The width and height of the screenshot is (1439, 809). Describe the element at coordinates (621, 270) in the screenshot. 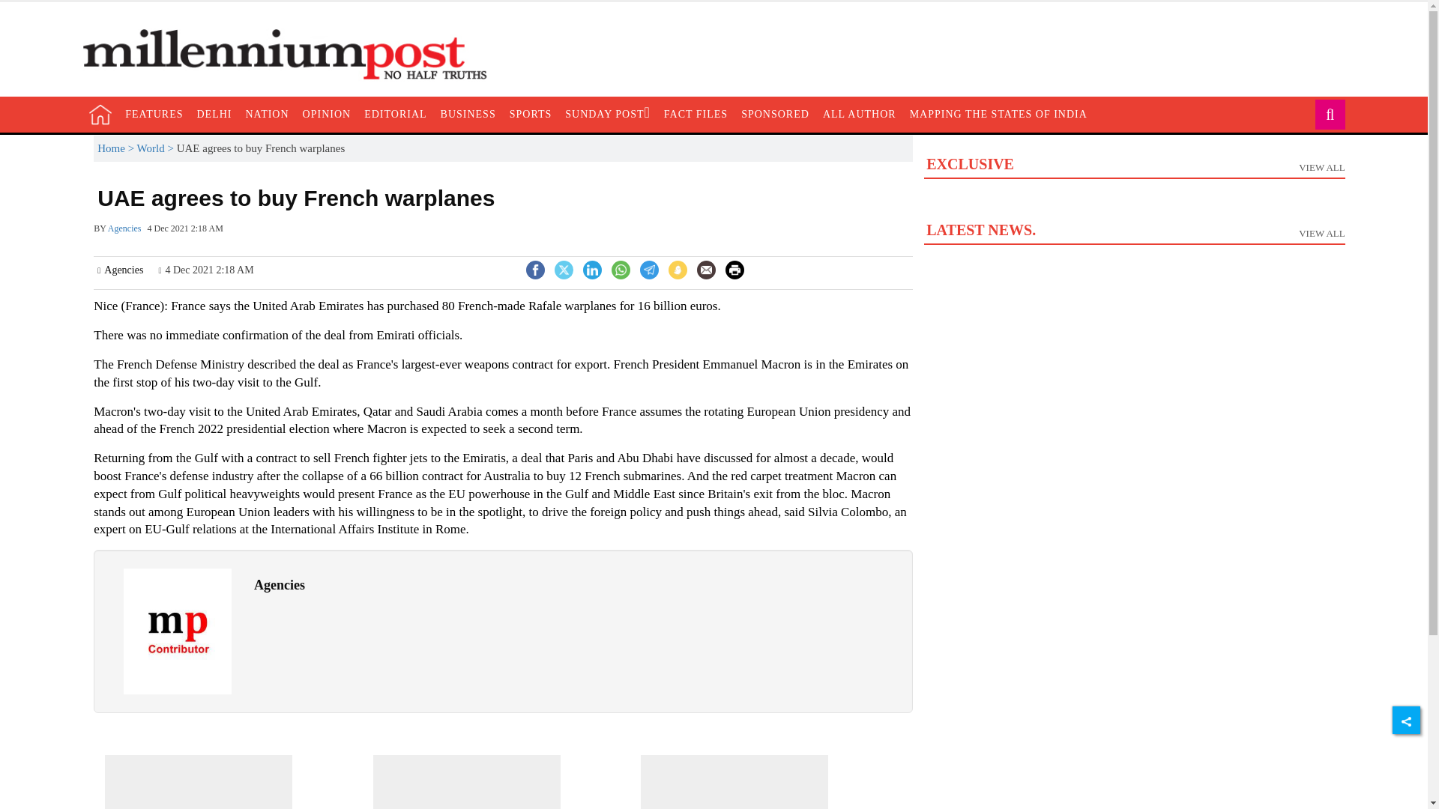

I see `whatsapp` at that location.